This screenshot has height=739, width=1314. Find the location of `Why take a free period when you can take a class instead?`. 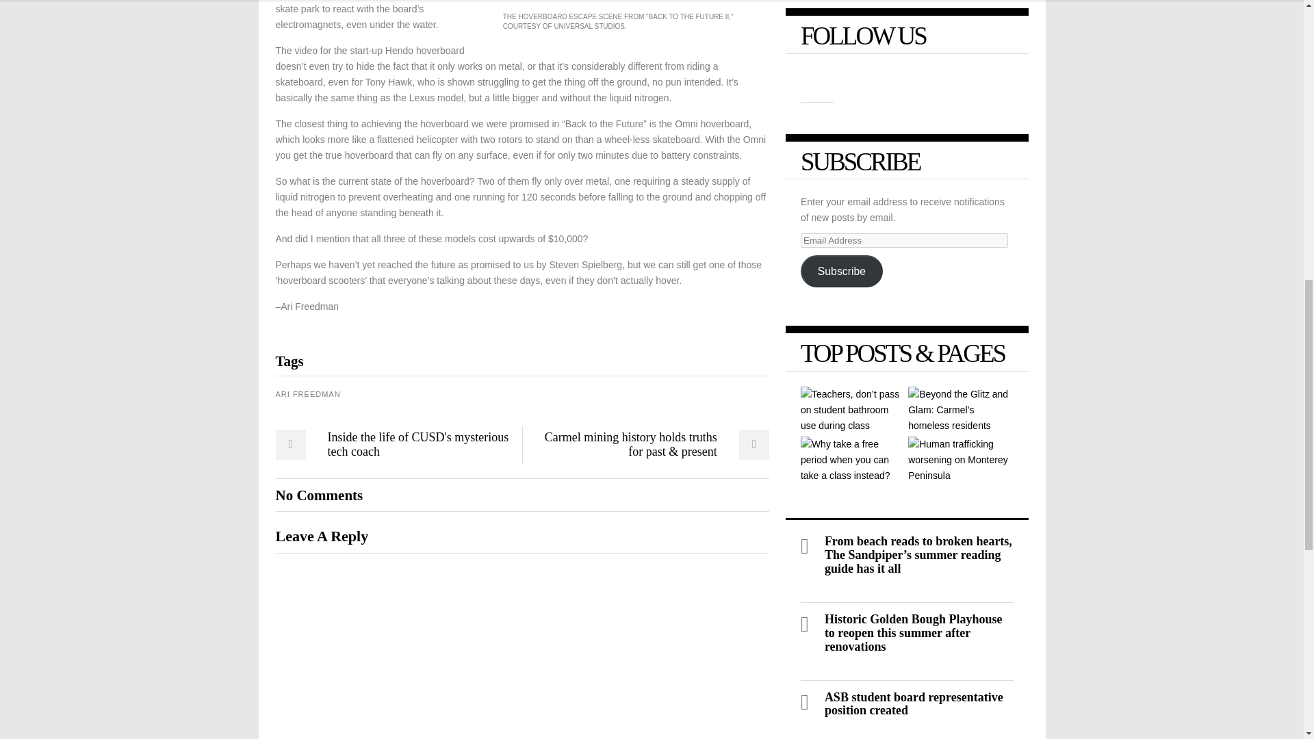

Why take a free period when you can take a class instead? is located at coordinates (853, 460).